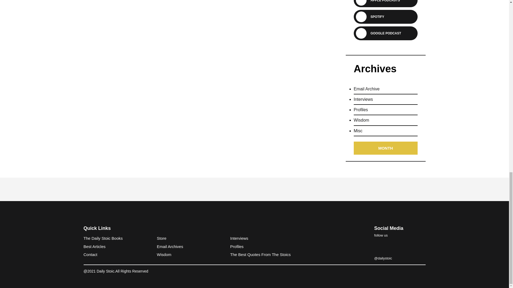 This screenshot has width=513, height=288. I want to click on Email Archive, so click(367, 91).